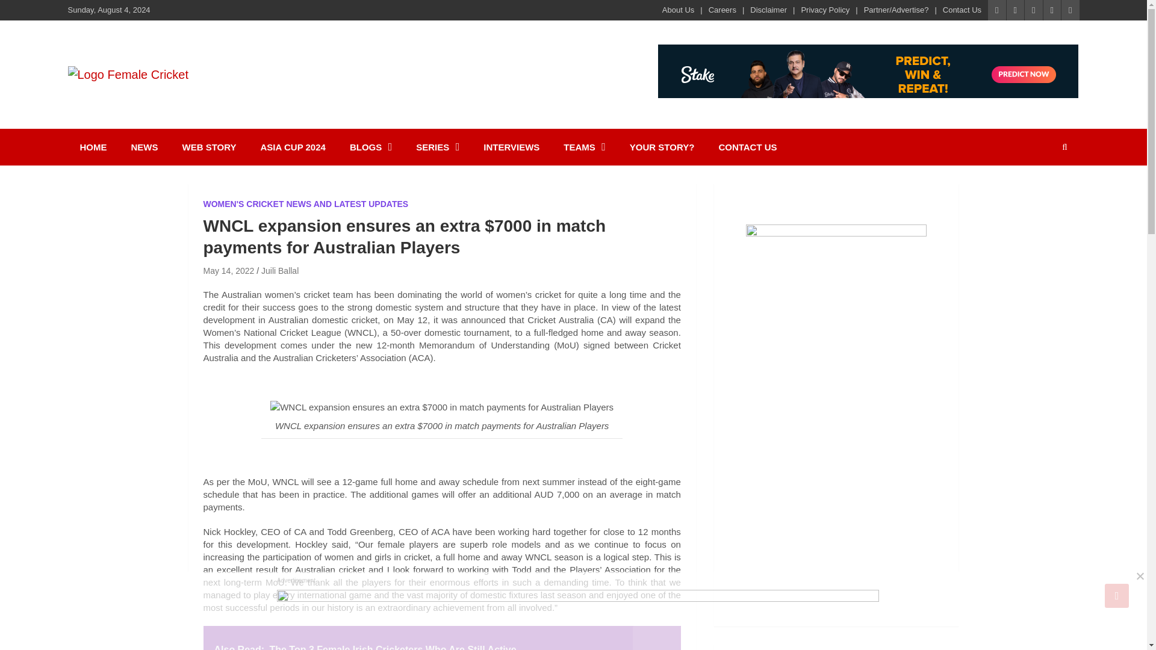  I want to click on ASIA CUP 2024, so click(293, 147).